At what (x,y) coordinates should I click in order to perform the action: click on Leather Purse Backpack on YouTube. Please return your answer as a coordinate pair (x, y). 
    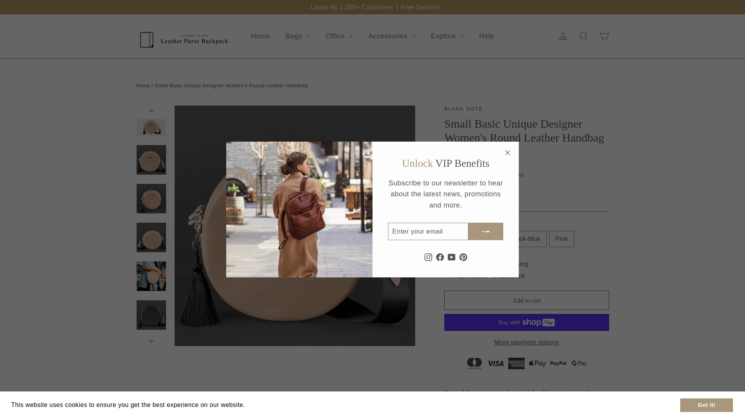
    Looking at the image, I should click on (451, 257).